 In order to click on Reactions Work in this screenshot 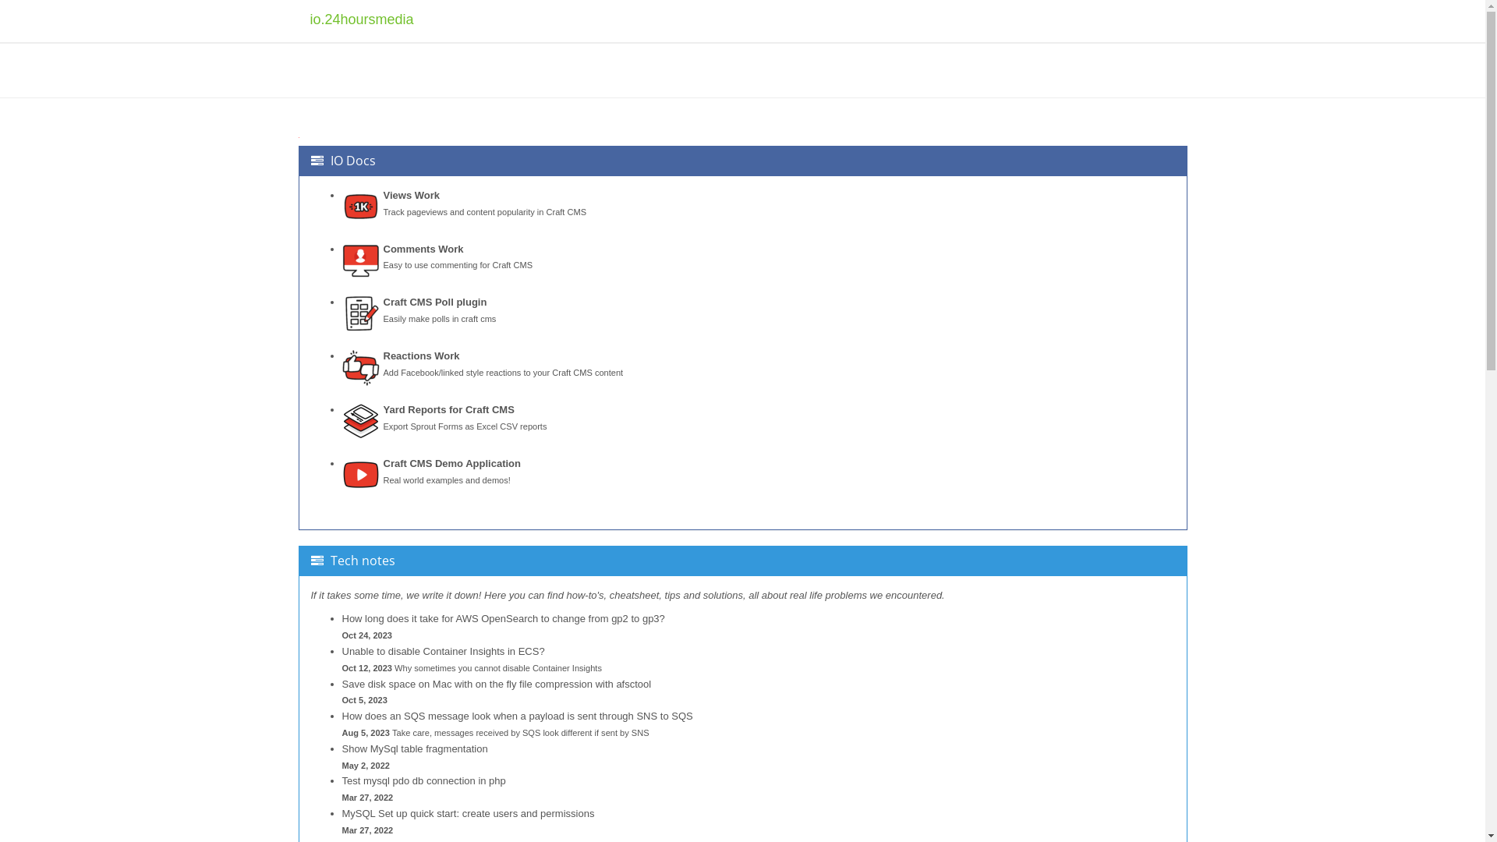, I will do `click(421, 356)`.